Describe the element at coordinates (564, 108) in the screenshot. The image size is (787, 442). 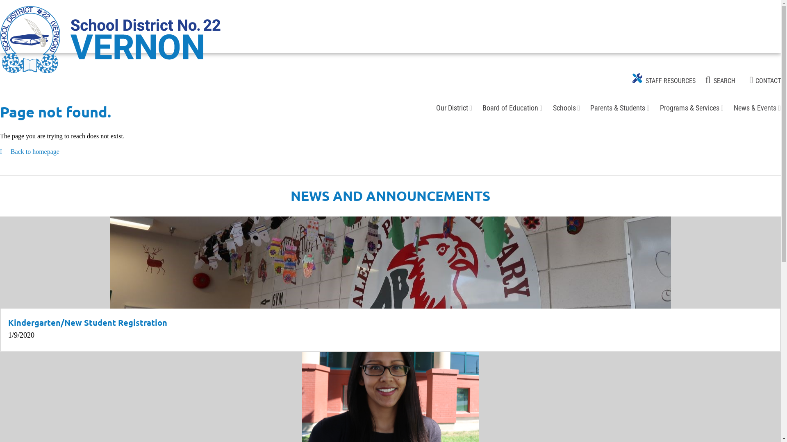
I see `Schools` at that location.